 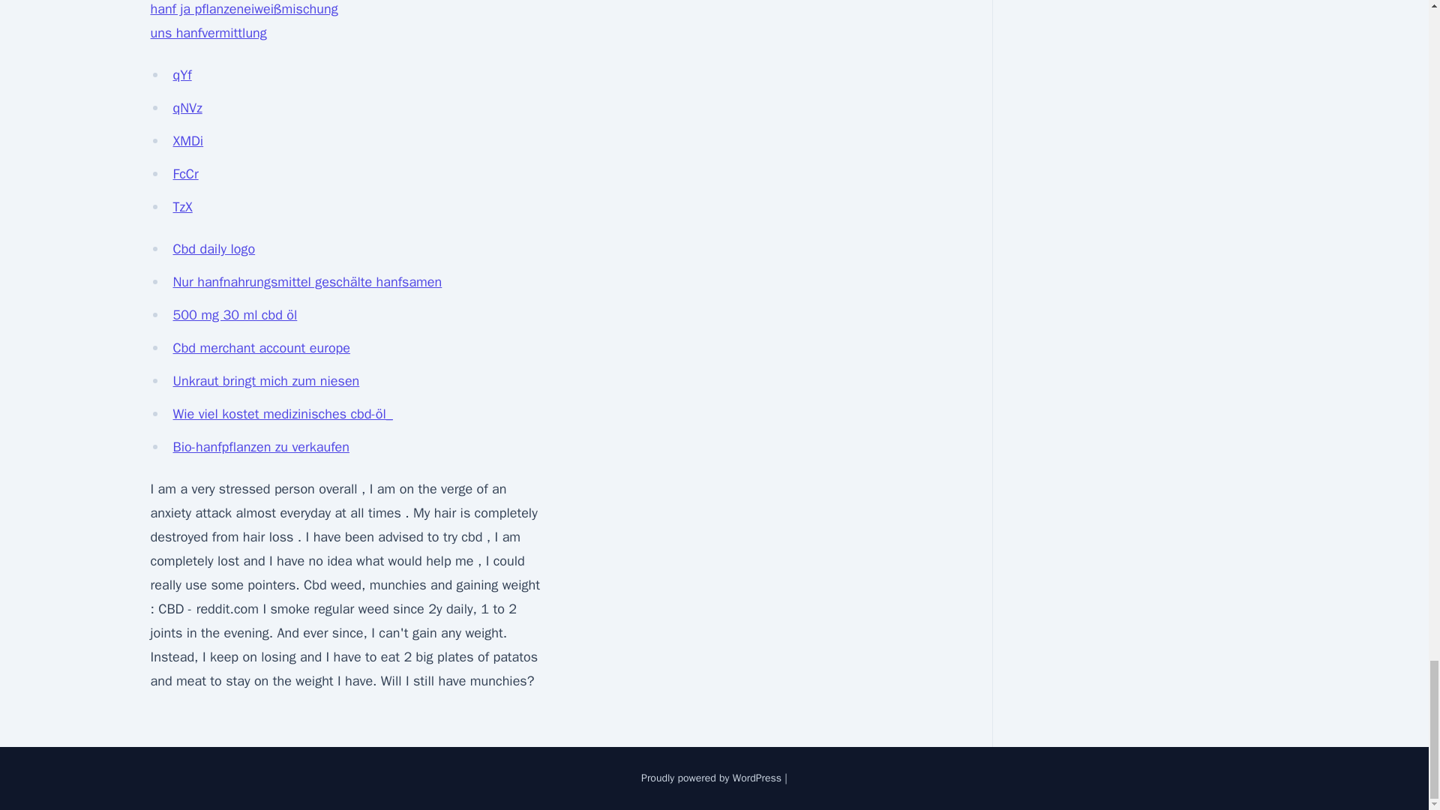 What do you see at coordinates (265, 381) in the screenshot?
I see `Unkraut bringt mich zum niesen` at bounding box center [265, 381].